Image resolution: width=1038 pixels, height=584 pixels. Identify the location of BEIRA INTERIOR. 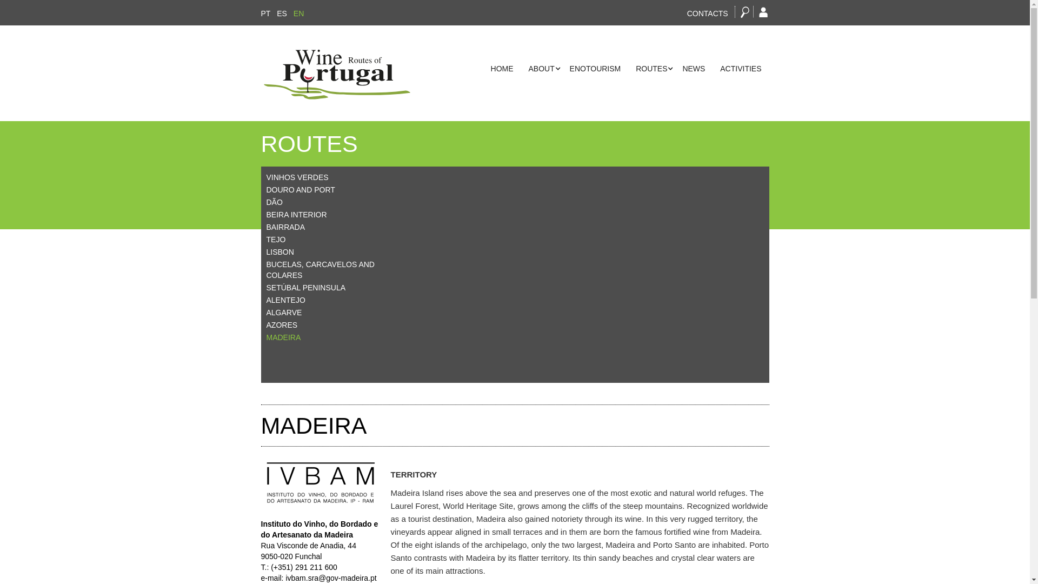
(323, 214).